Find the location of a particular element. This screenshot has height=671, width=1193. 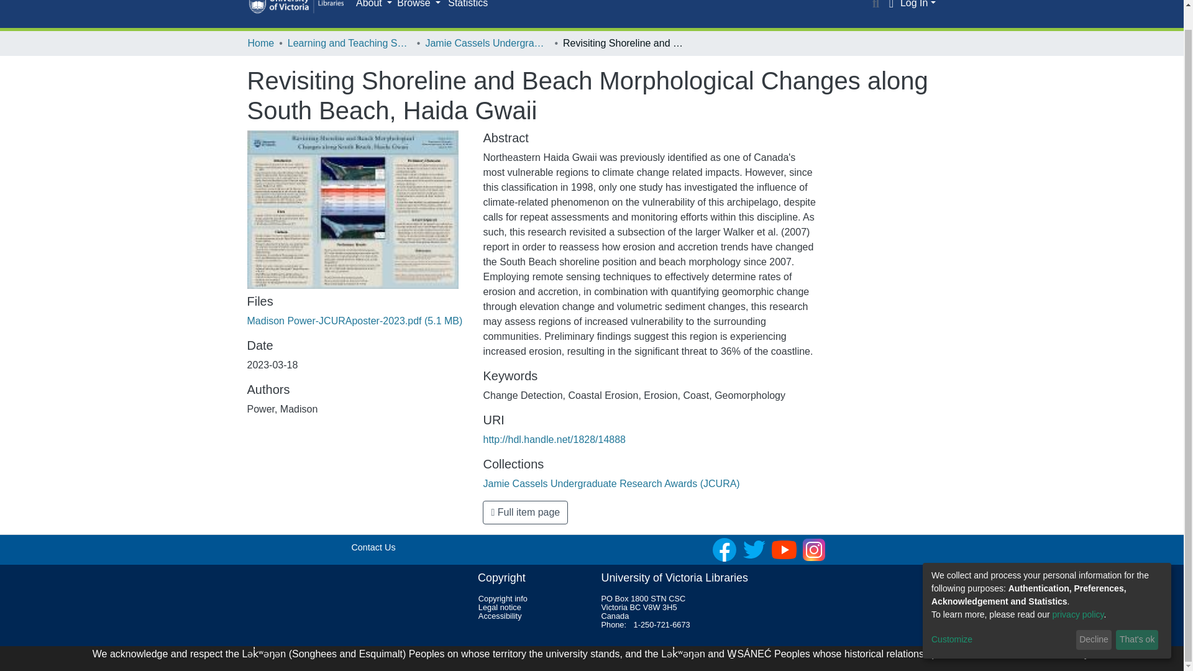

Log In is located at coordinates (918, 4).